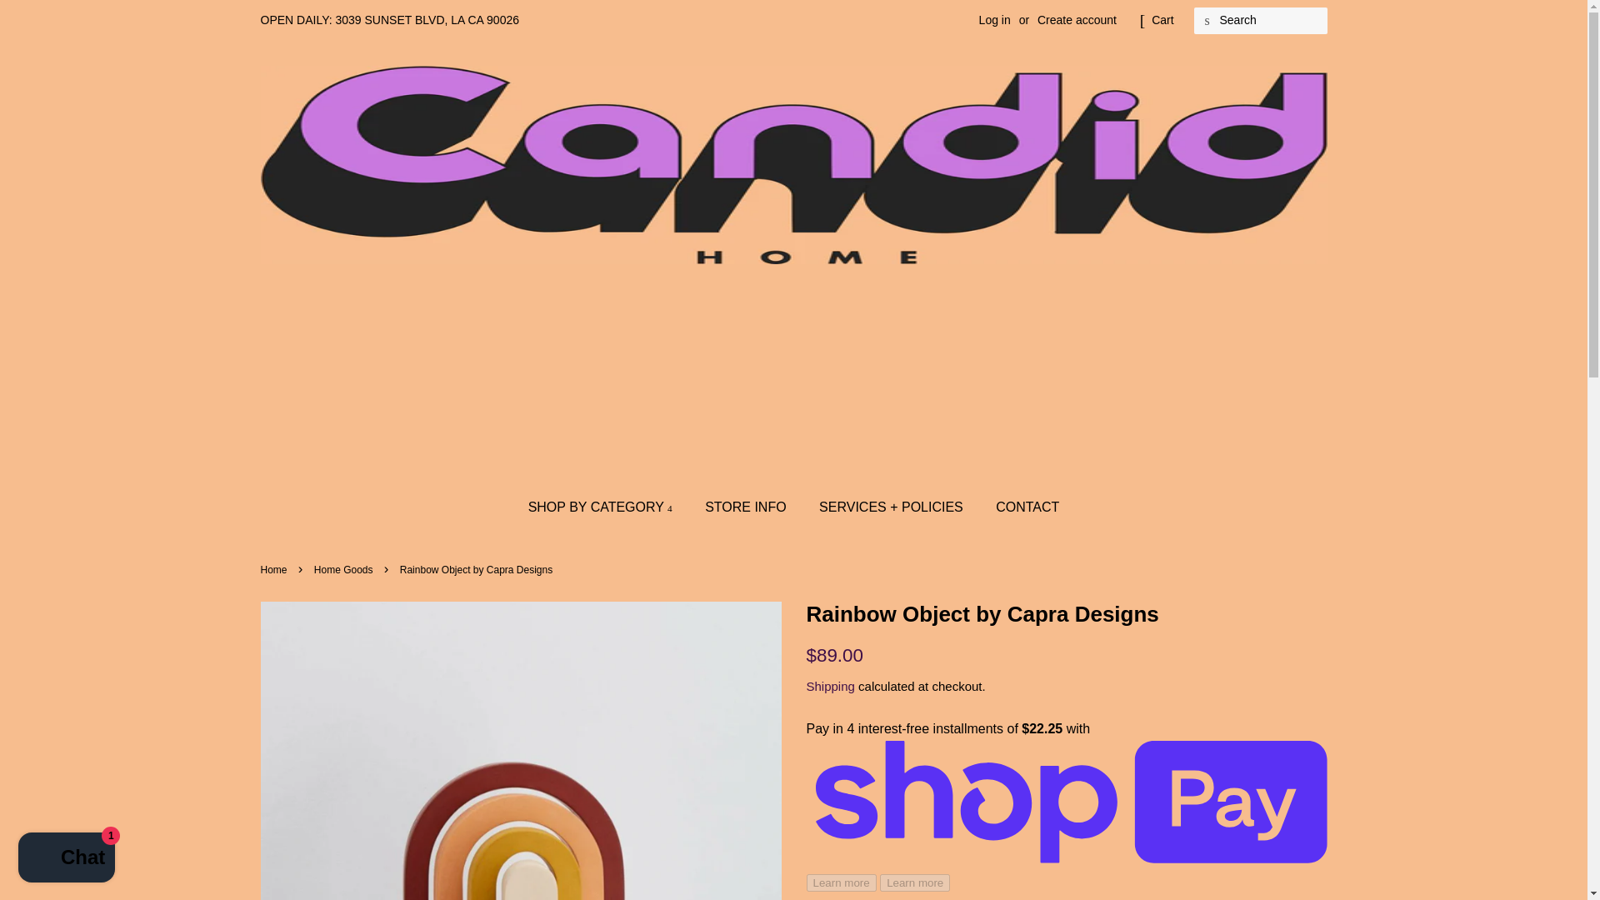 Image resolution: width=1600 pixels, height=900 pixels. What do you see at coordinates (275, 570) in the screenshot?
I see `Back to the frontpage` at bounding box center [275, 570].